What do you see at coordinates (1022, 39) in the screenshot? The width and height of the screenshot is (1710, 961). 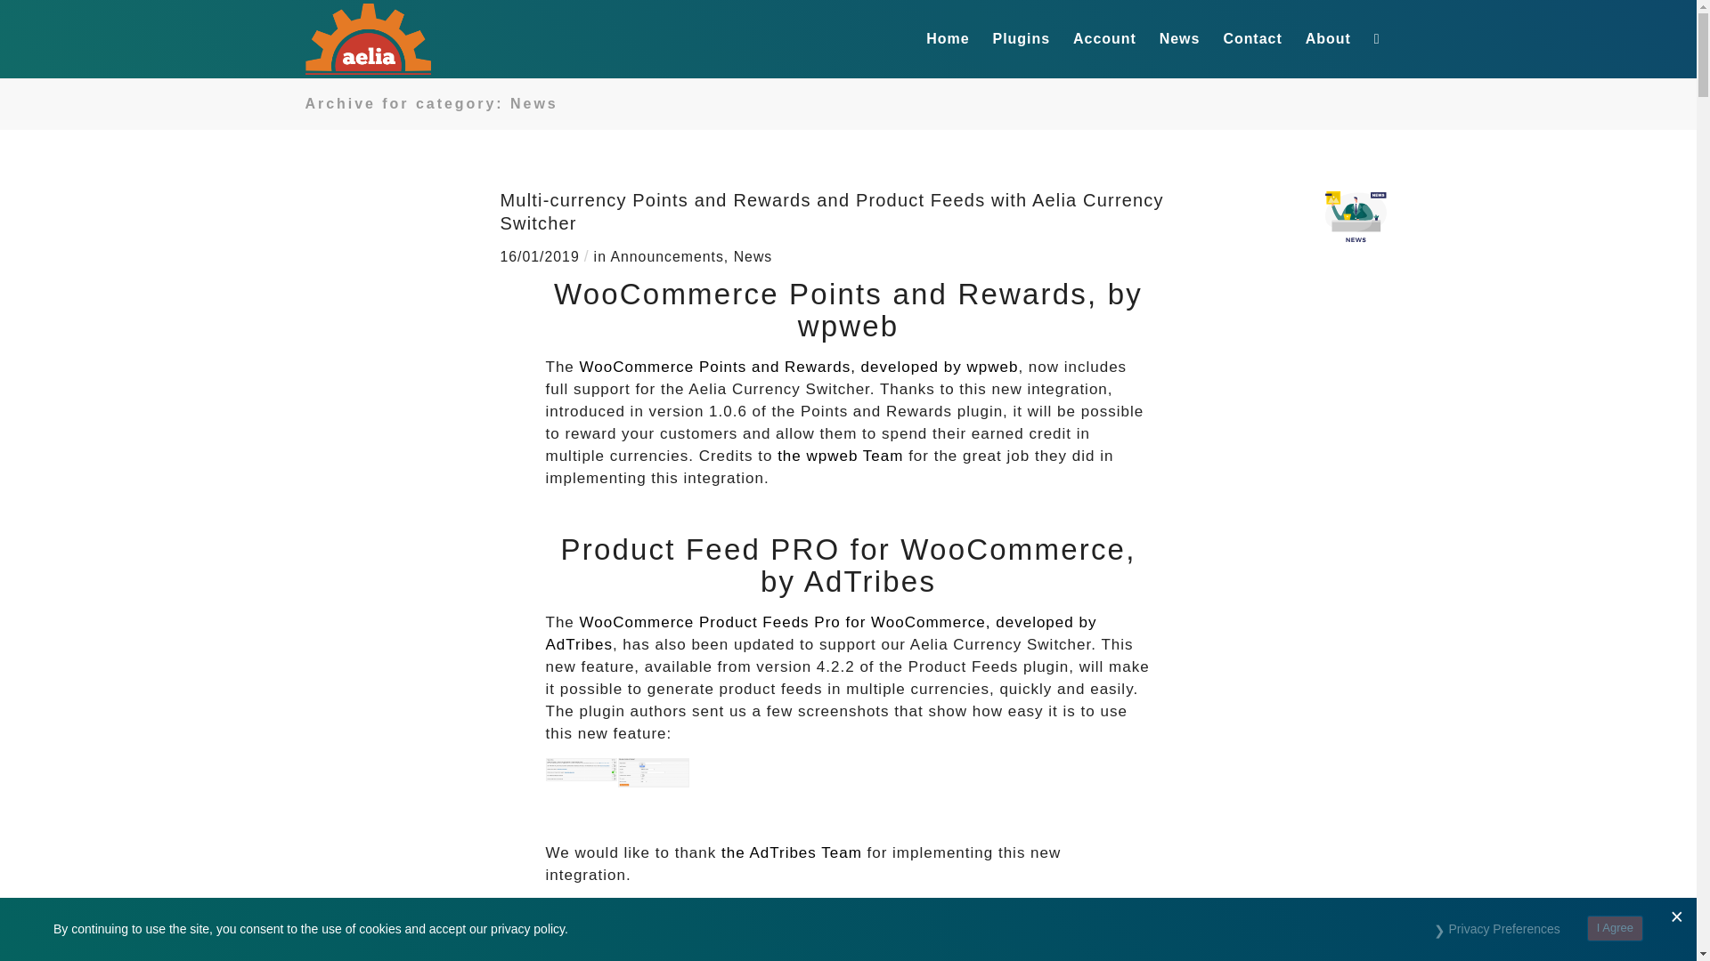 I see `Plugins` at bounding box center [1022, 39].